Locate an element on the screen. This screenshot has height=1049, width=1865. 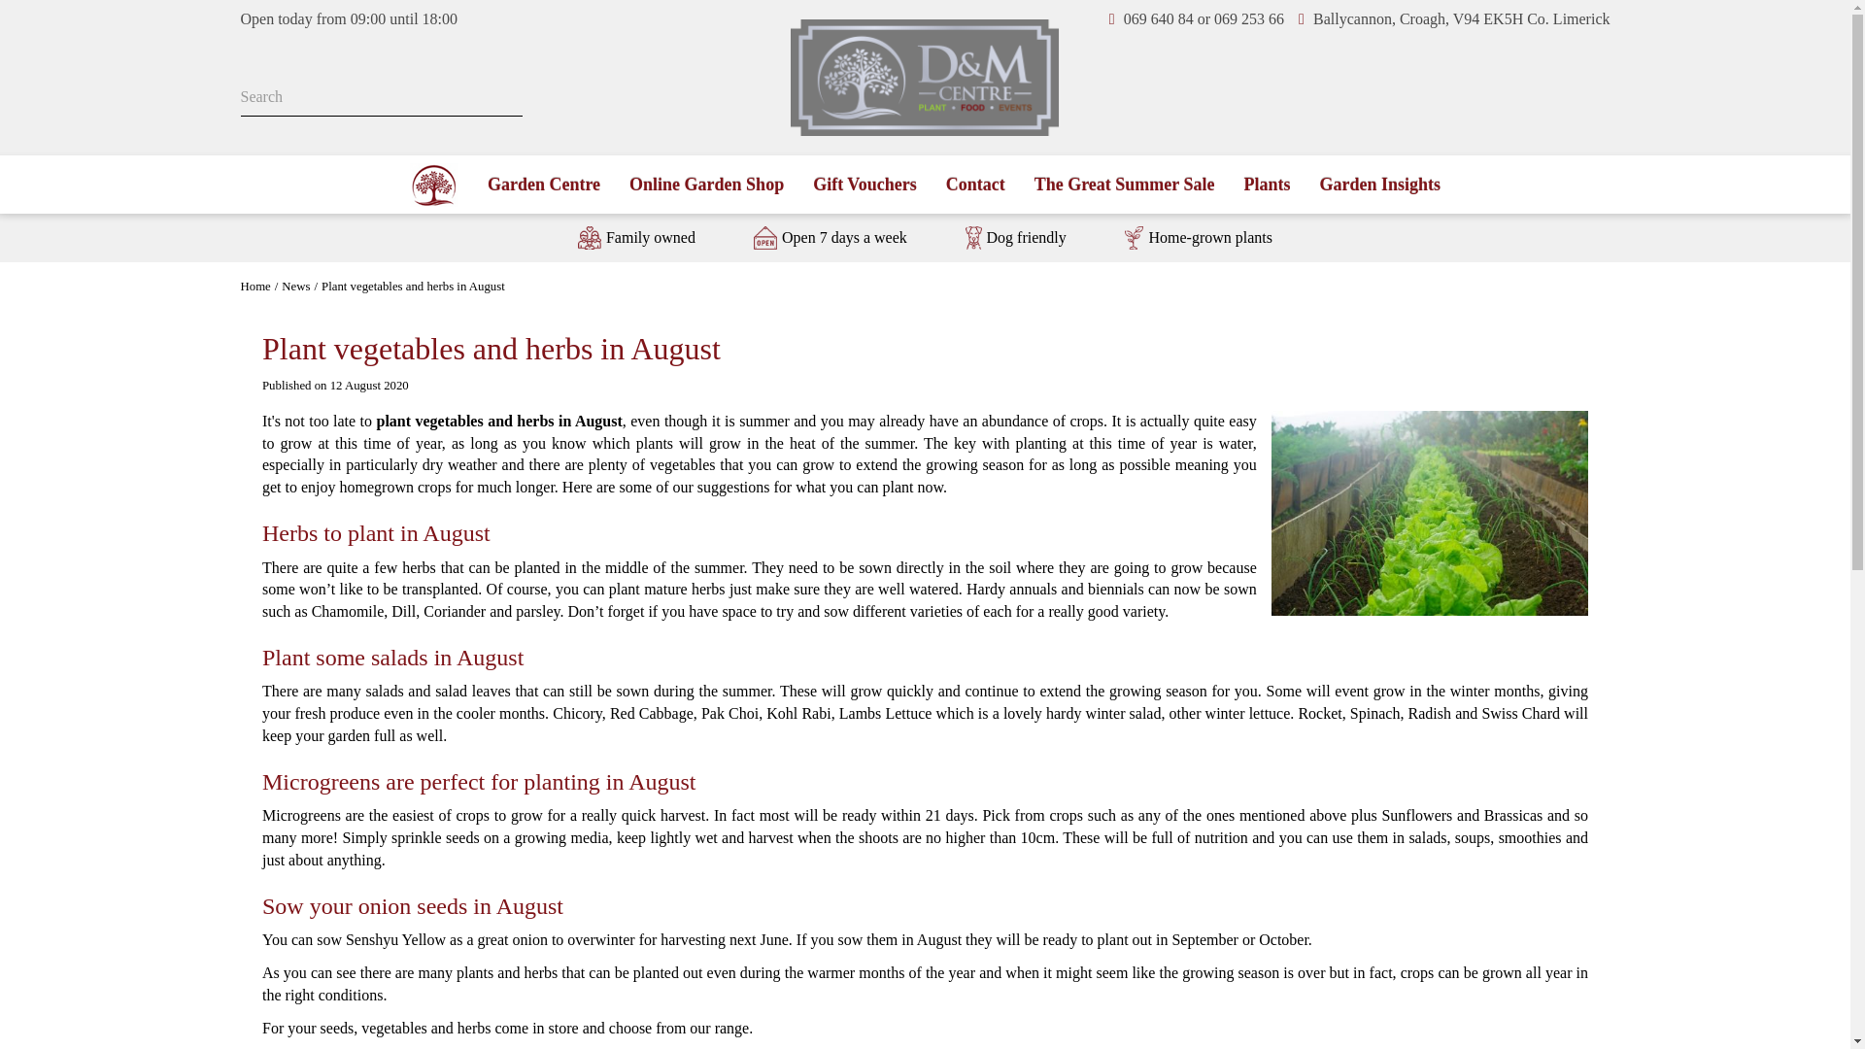
Plant vegetables and herbs in August is located at coordinates (413, 287).